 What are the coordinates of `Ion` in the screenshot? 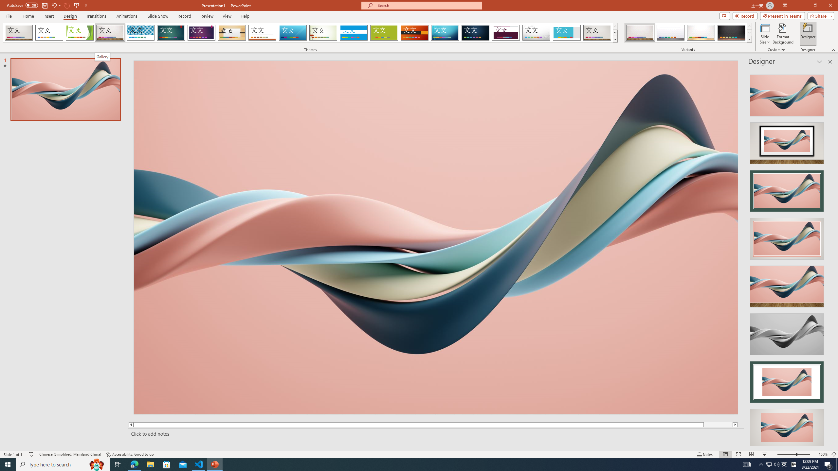 It's located at (171, 33).